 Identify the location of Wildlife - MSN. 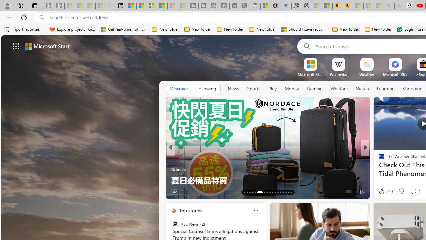
(266, 6).